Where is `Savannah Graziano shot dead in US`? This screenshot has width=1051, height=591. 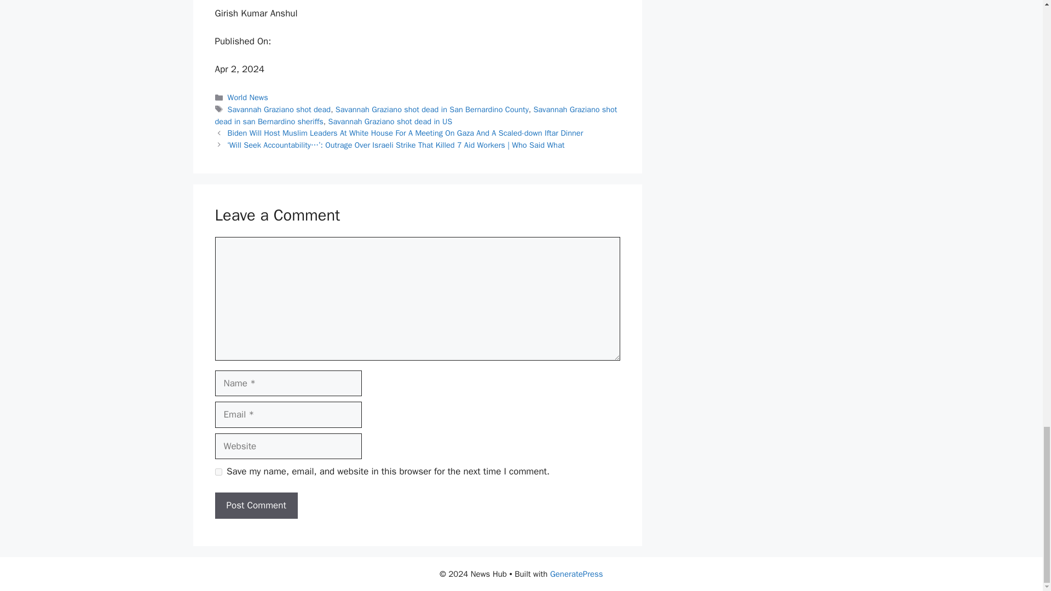 Savannah Graziano shot dead in US is located at coordinates (390, 121).